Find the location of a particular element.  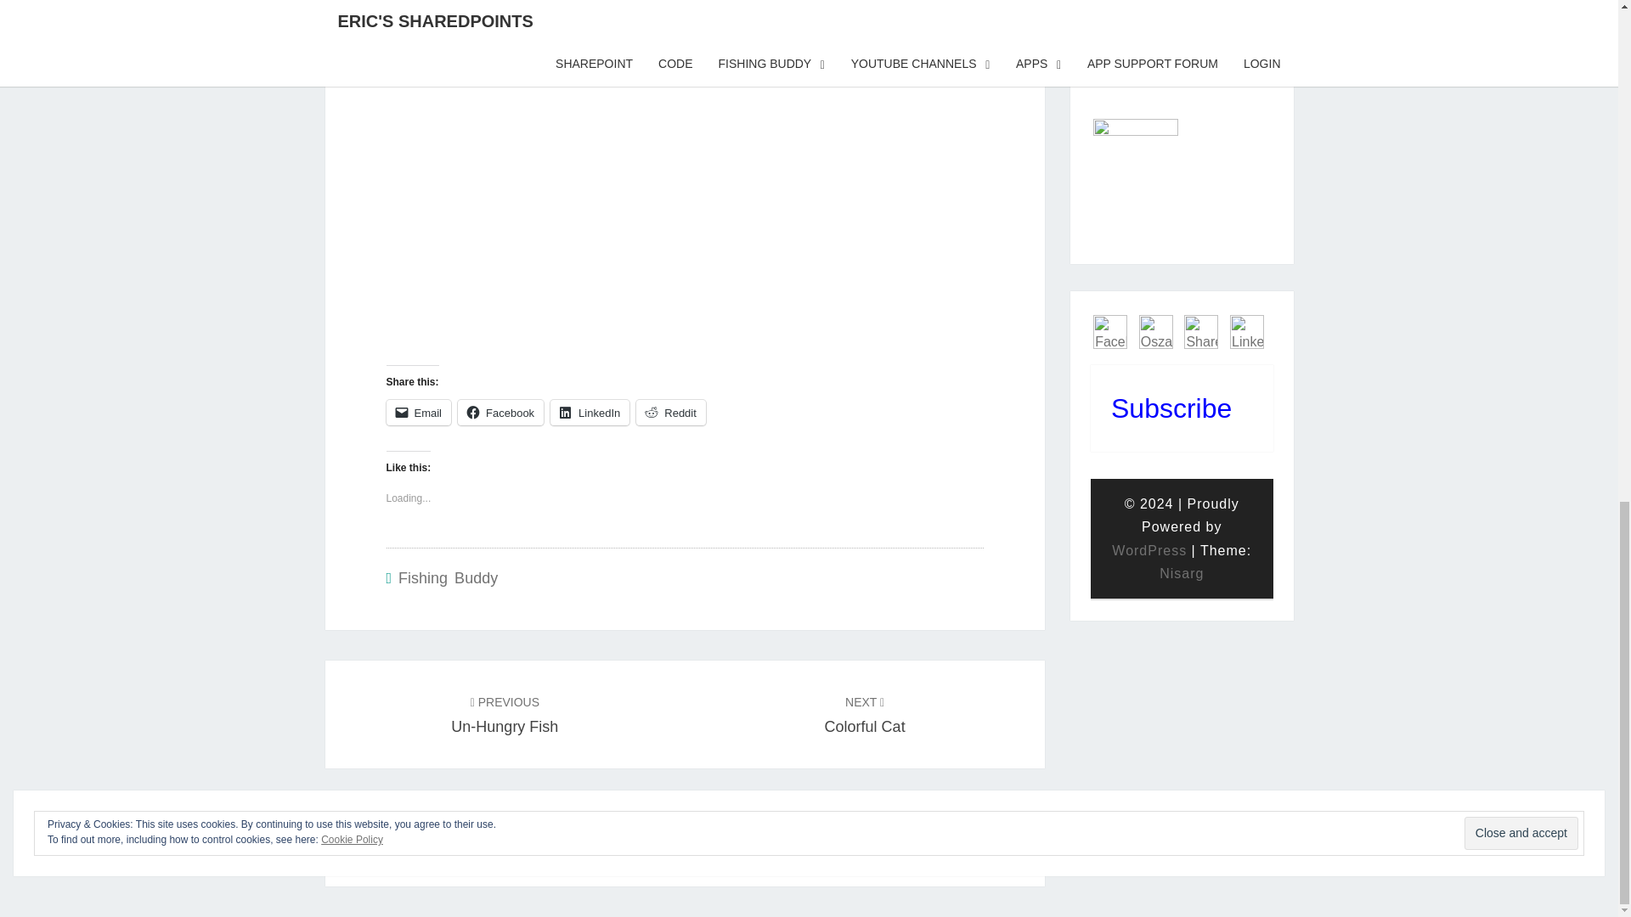

Facebook is located at coordinates (418, 413).